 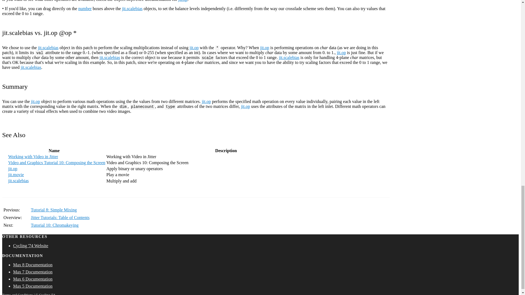 What do you see at coordinates (194, 48) in the screenshot?
I see `jit.op` at bounding box center [194, 48].